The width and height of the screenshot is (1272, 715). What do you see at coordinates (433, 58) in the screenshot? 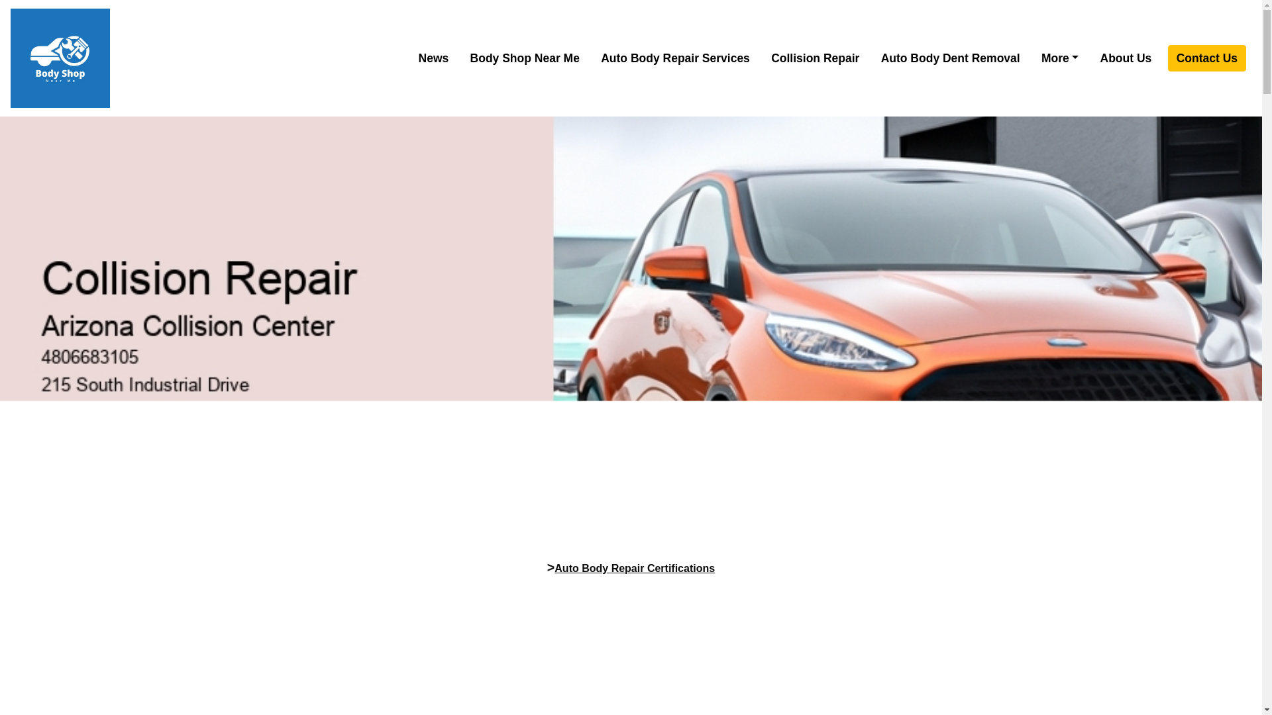
I see `News` at bounding box center [433, 58].